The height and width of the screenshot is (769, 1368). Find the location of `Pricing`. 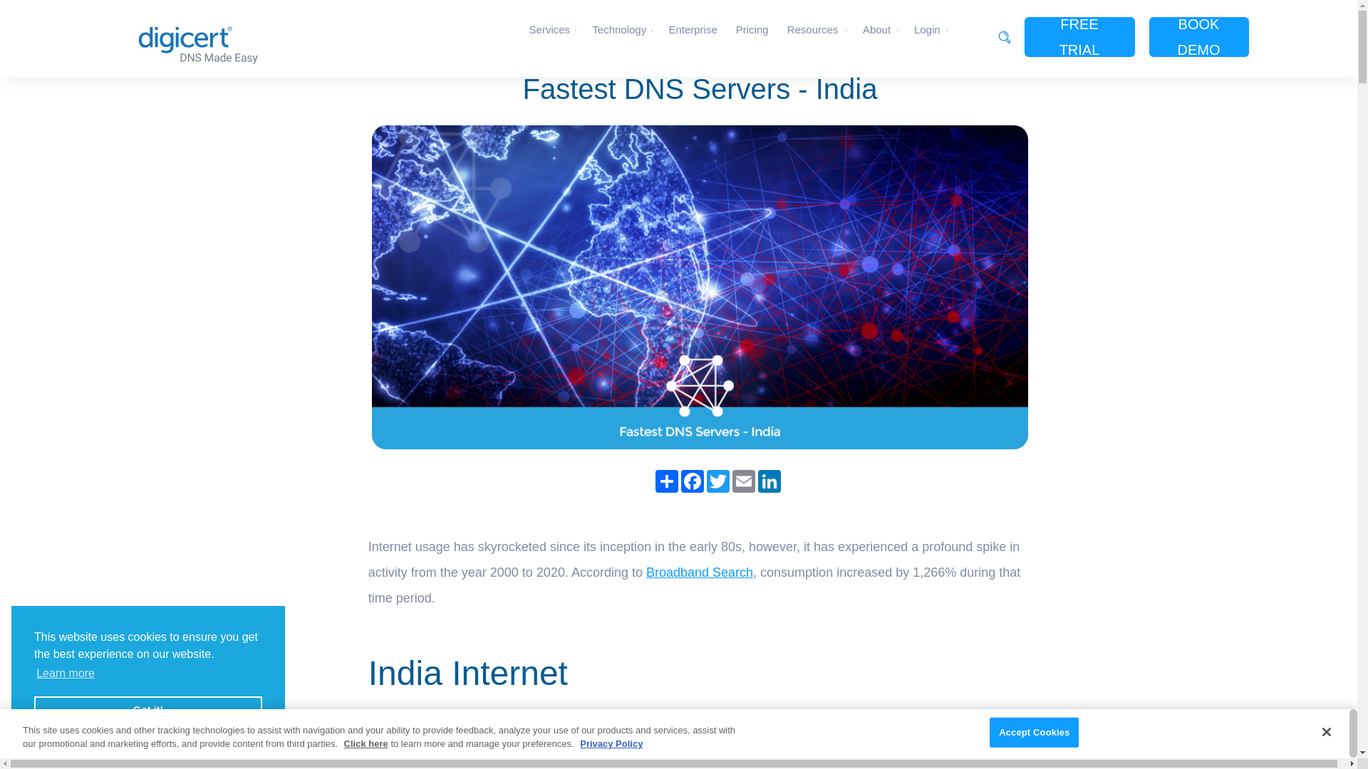

Pricing is located at coordinates (754, 30).